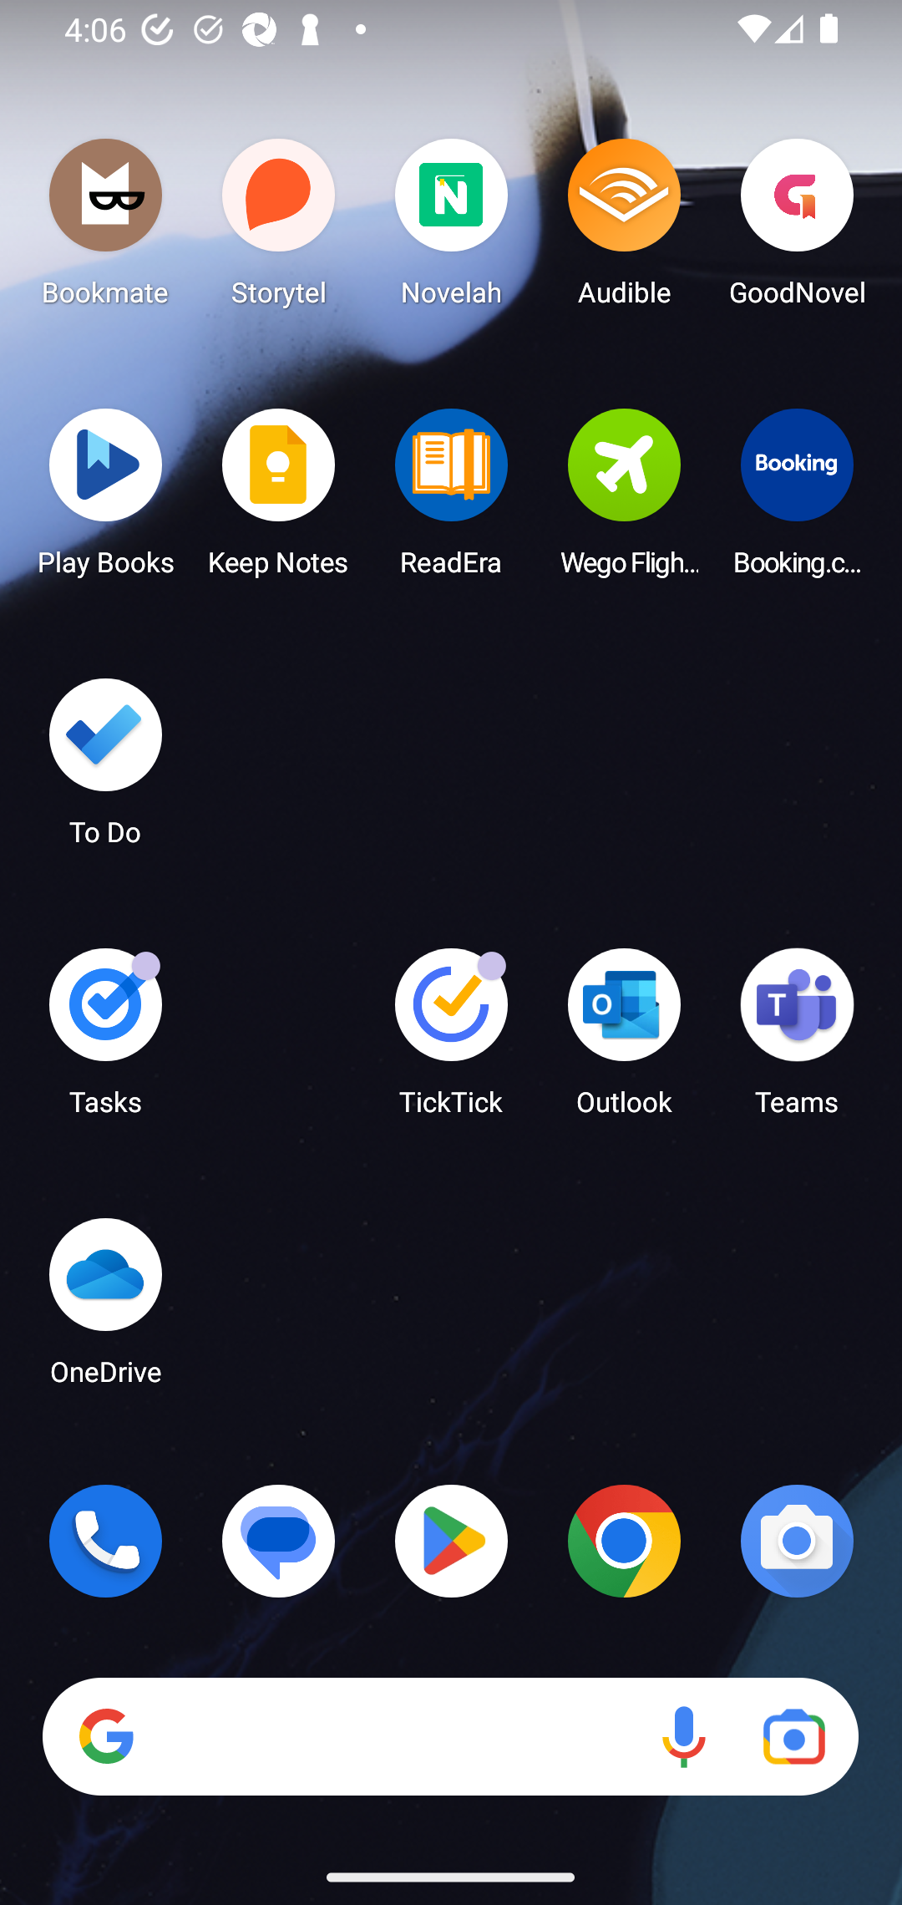 The image size is (902, 1905). What do you see at coordinates (451, 1039) in the screenshot?
I see `TickTick TickTick has 3 notifications` at bounding box center [451, 1039].